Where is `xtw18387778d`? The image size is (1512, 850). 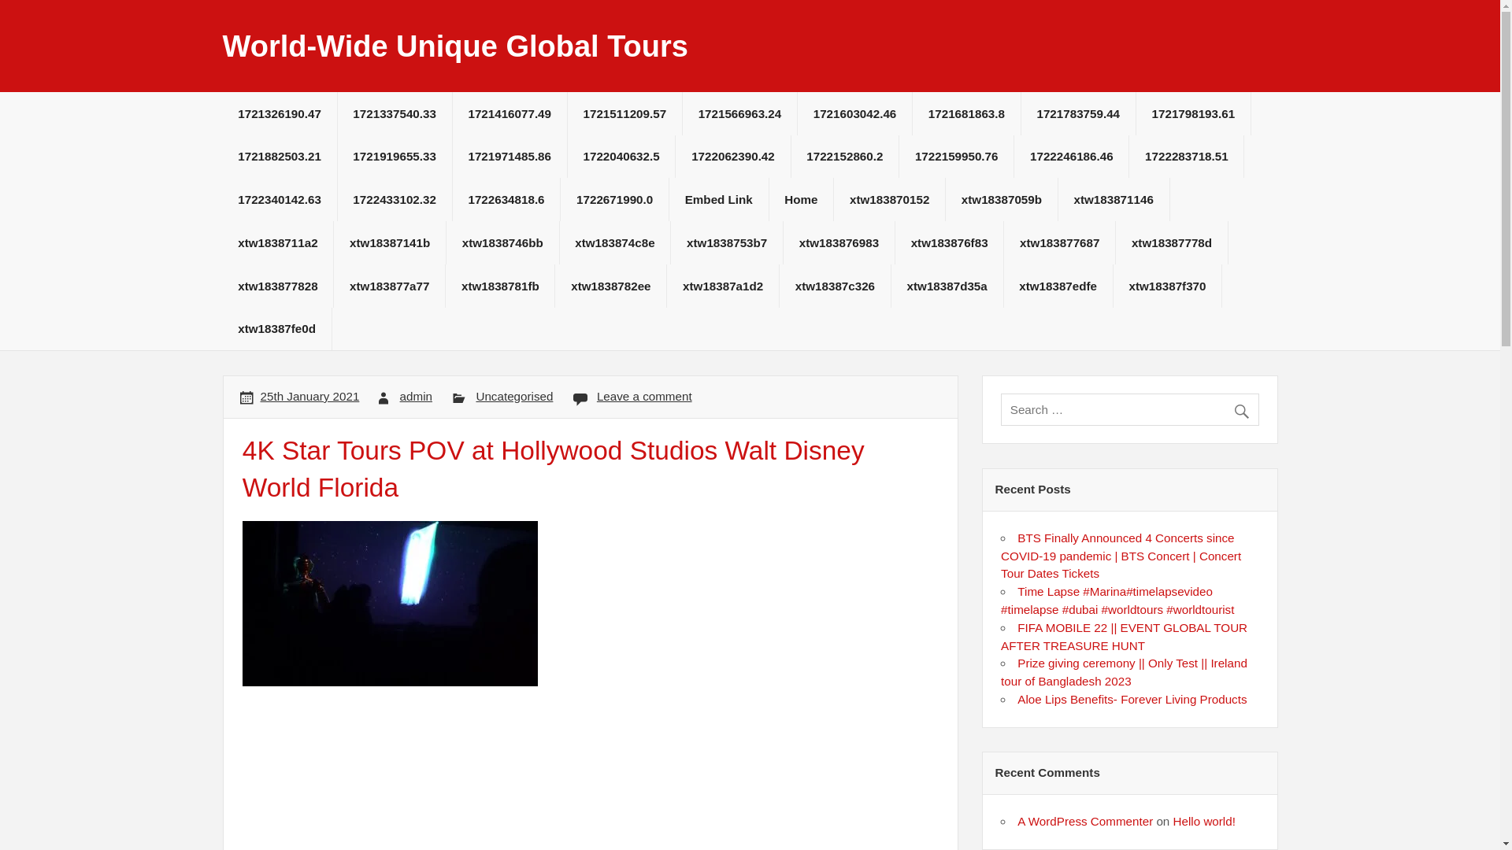 xtw18387778d is located at coordinates (1172, 242).